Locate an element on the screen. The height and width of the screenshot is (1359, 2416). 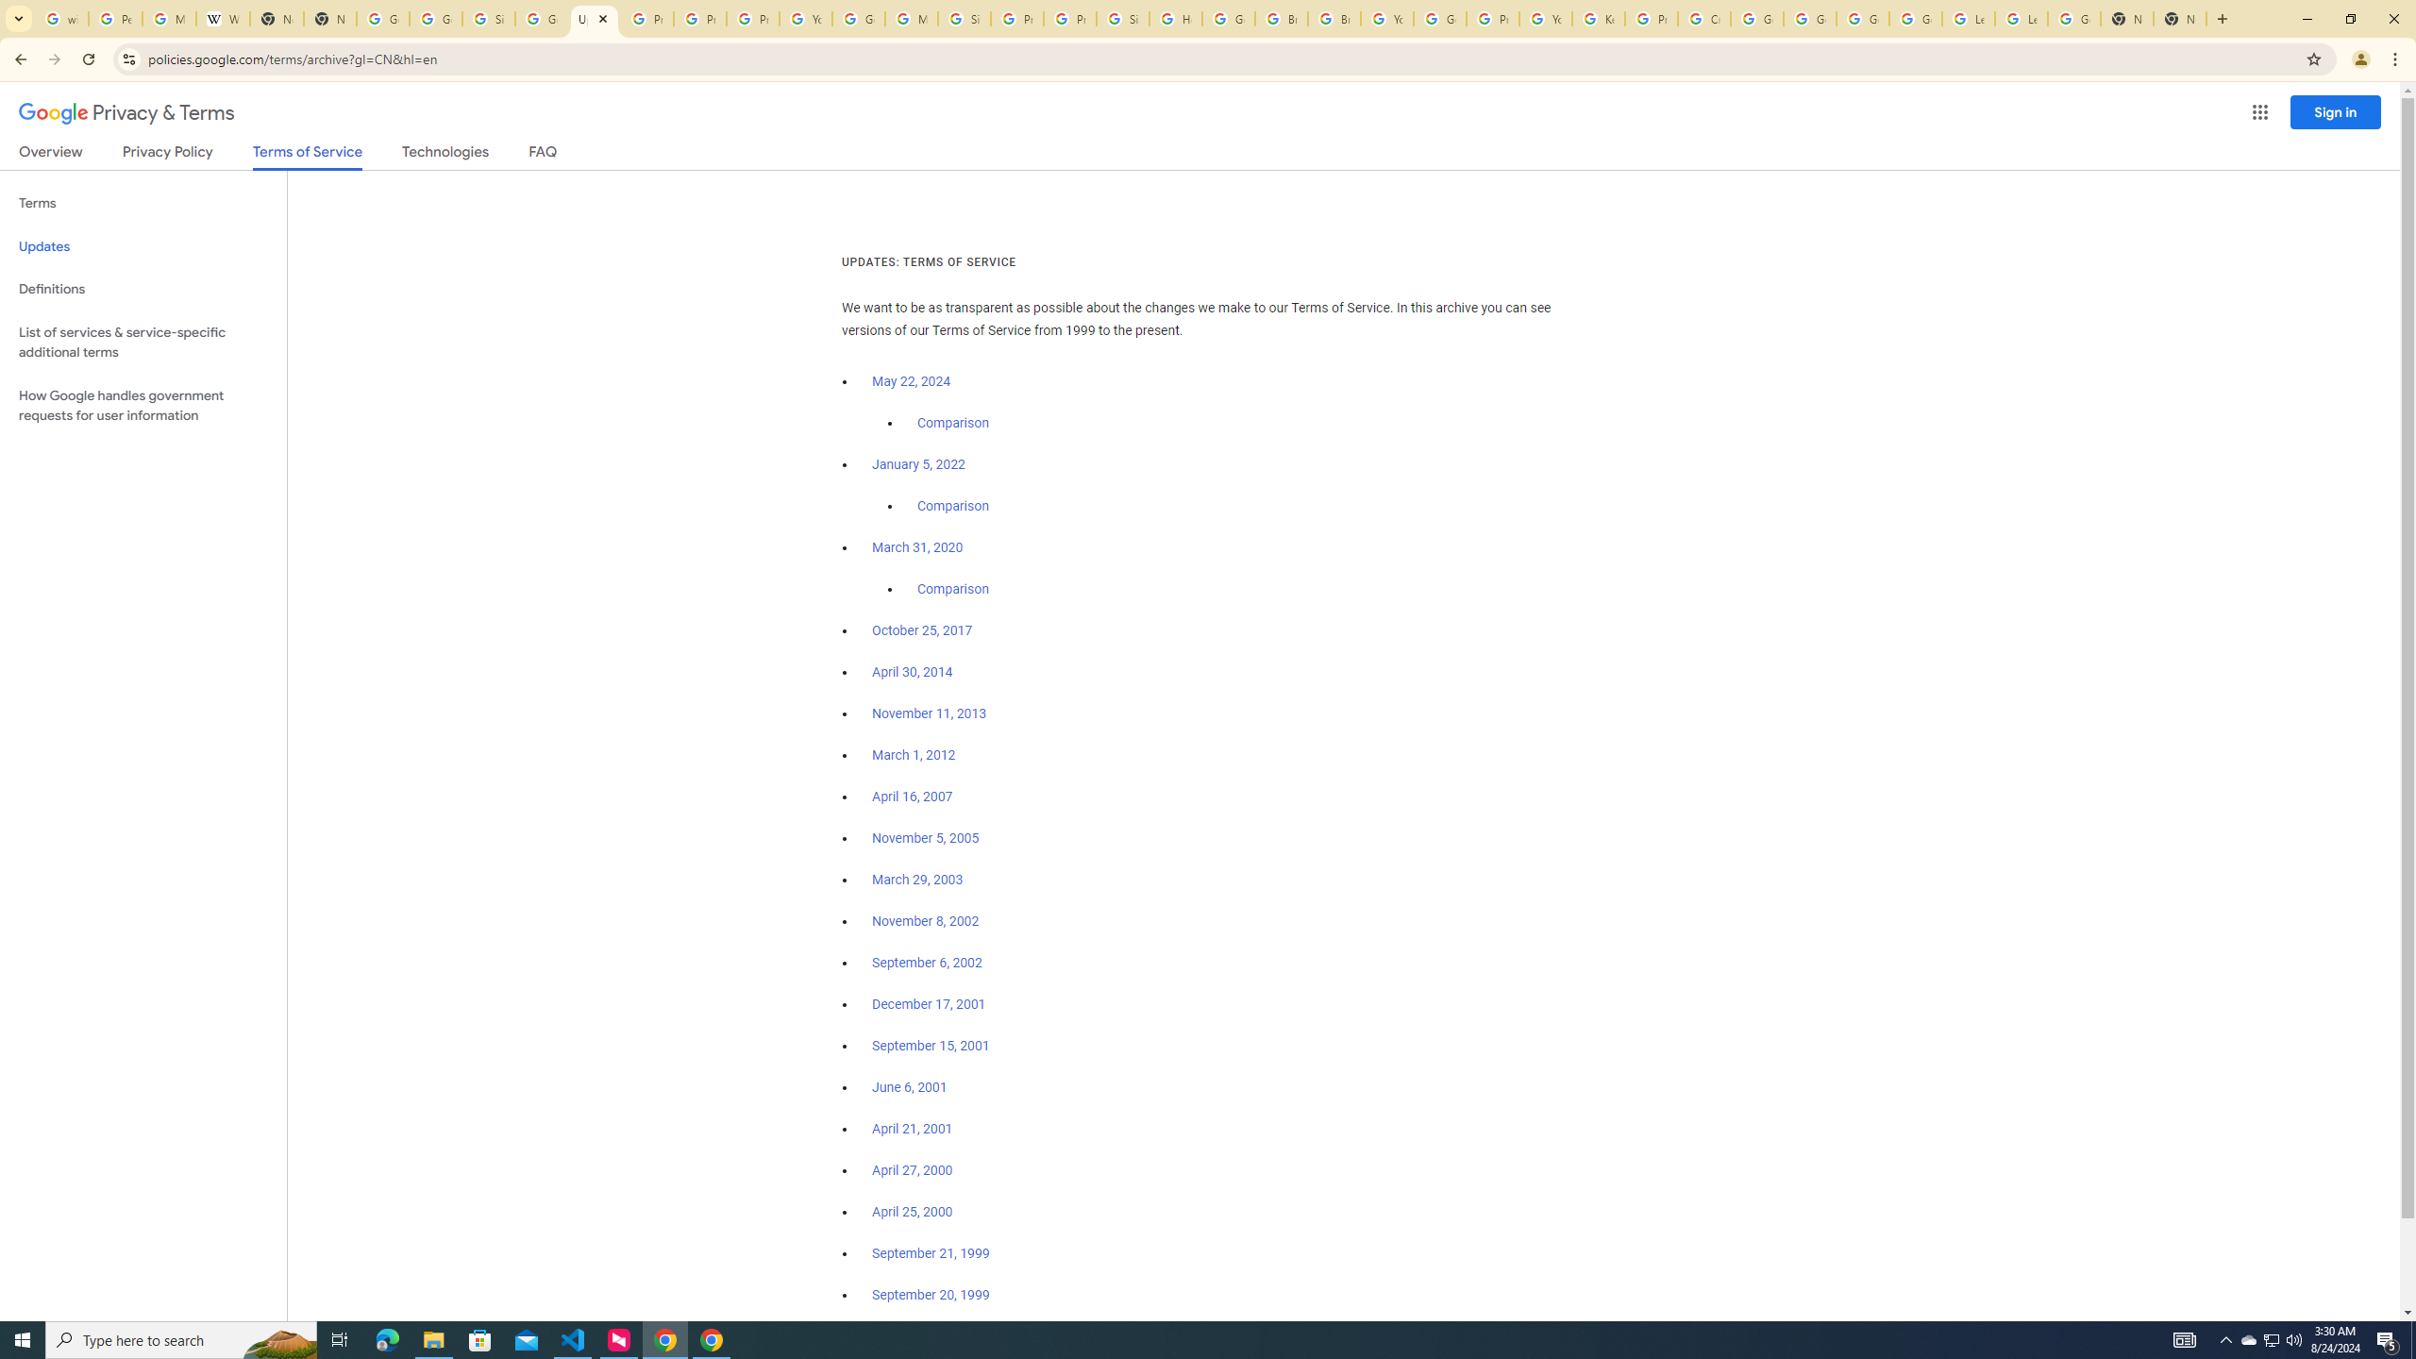
March 29, 2003 is located at coordinates (917, 880).